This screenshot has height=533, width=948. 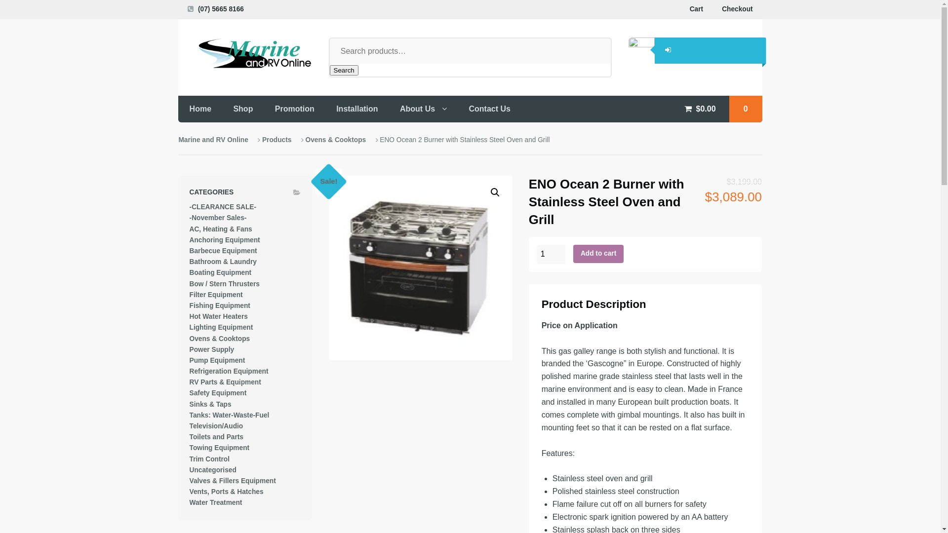 I want to click on Uncategorised, so click(x=213, y=470).